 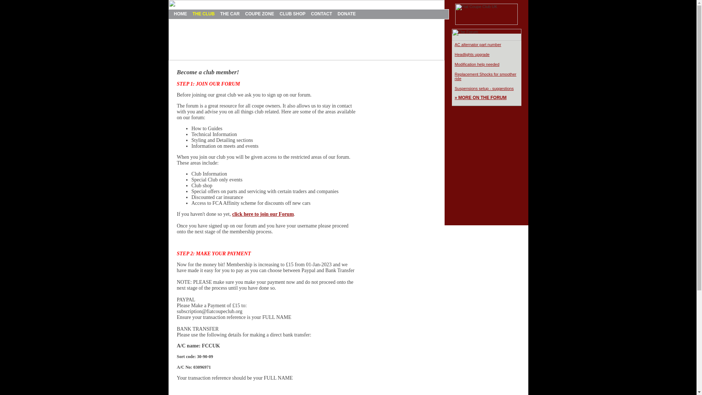 What do you see at coordinates (347, 14) in the screenshot?
I see `DONATE` at bounding box center [347, 14].